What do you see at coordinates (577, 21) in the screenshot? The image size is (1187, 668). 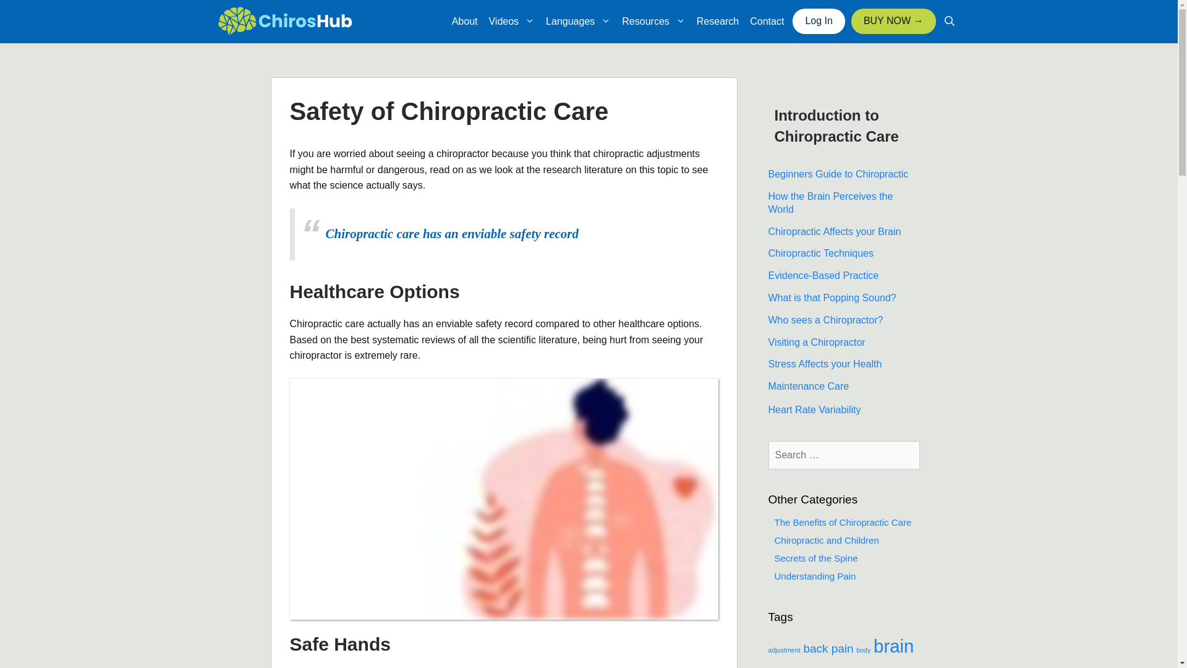 I see `Languages` at bounding box center [577, 21].